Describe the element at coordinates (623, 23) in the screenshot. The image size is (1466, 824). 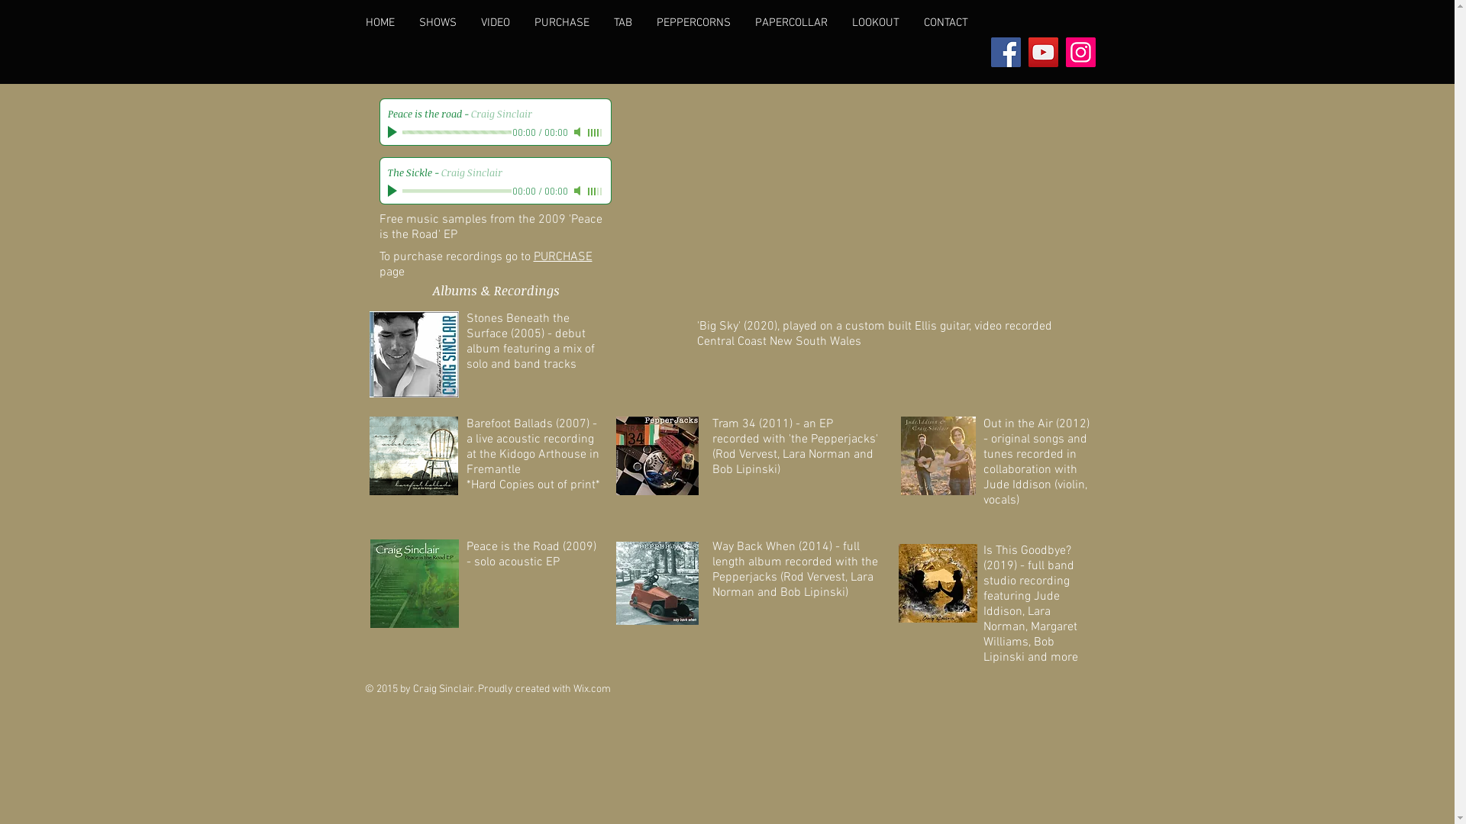
I see `TAB` at that location.